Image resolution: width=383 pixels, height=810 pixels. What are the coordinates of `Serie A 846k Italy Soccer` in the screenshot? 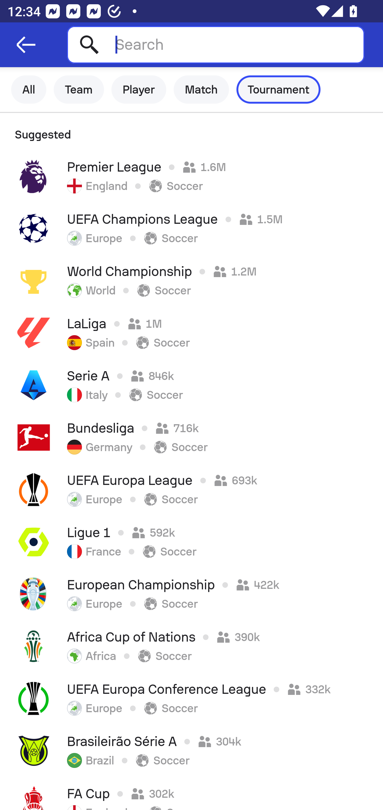 It's located at (191, 385).